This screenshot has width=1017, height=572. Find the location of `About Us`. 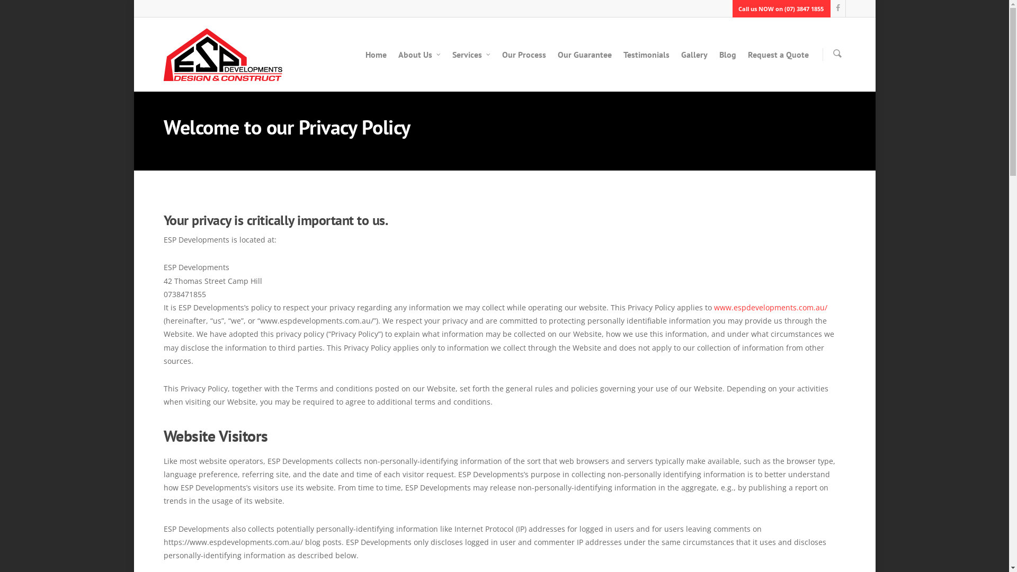

About Us is located at coordinates (420, 60).